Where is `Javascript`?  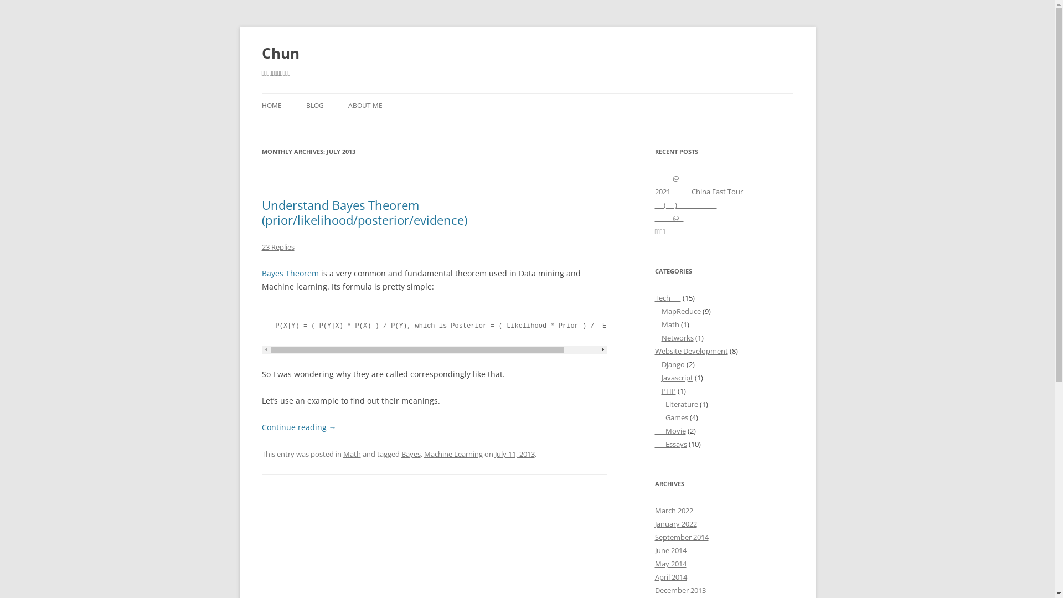
Javascript is located at coordinates (677, 378).